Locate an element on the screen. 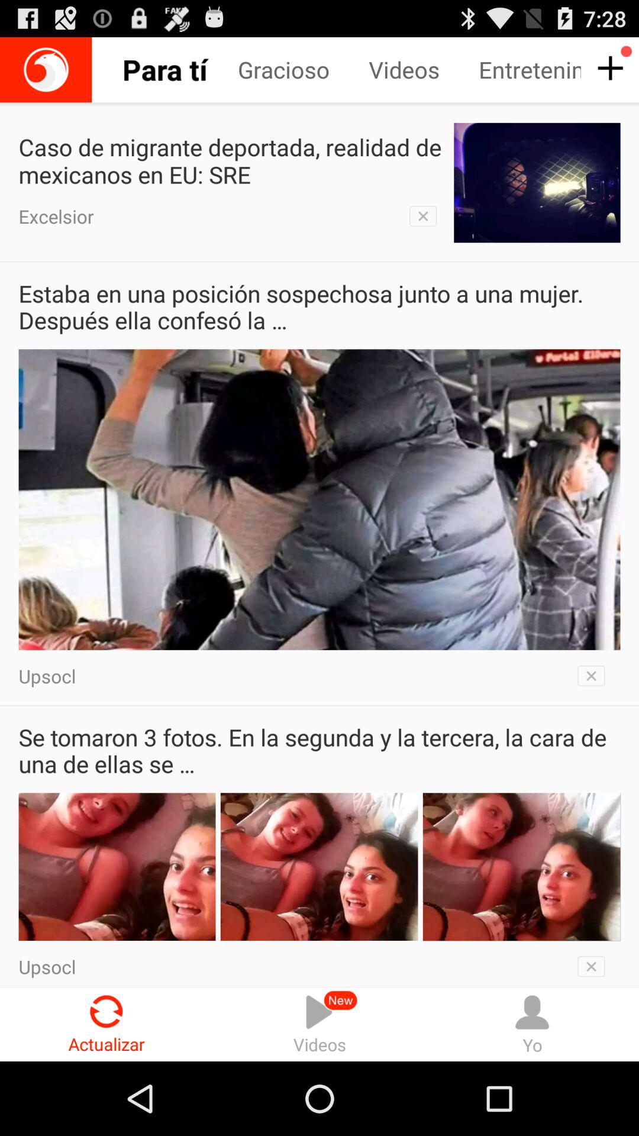 This screenshot has width=639, height=1136. add additional interest is located at coordinates (608, 69).